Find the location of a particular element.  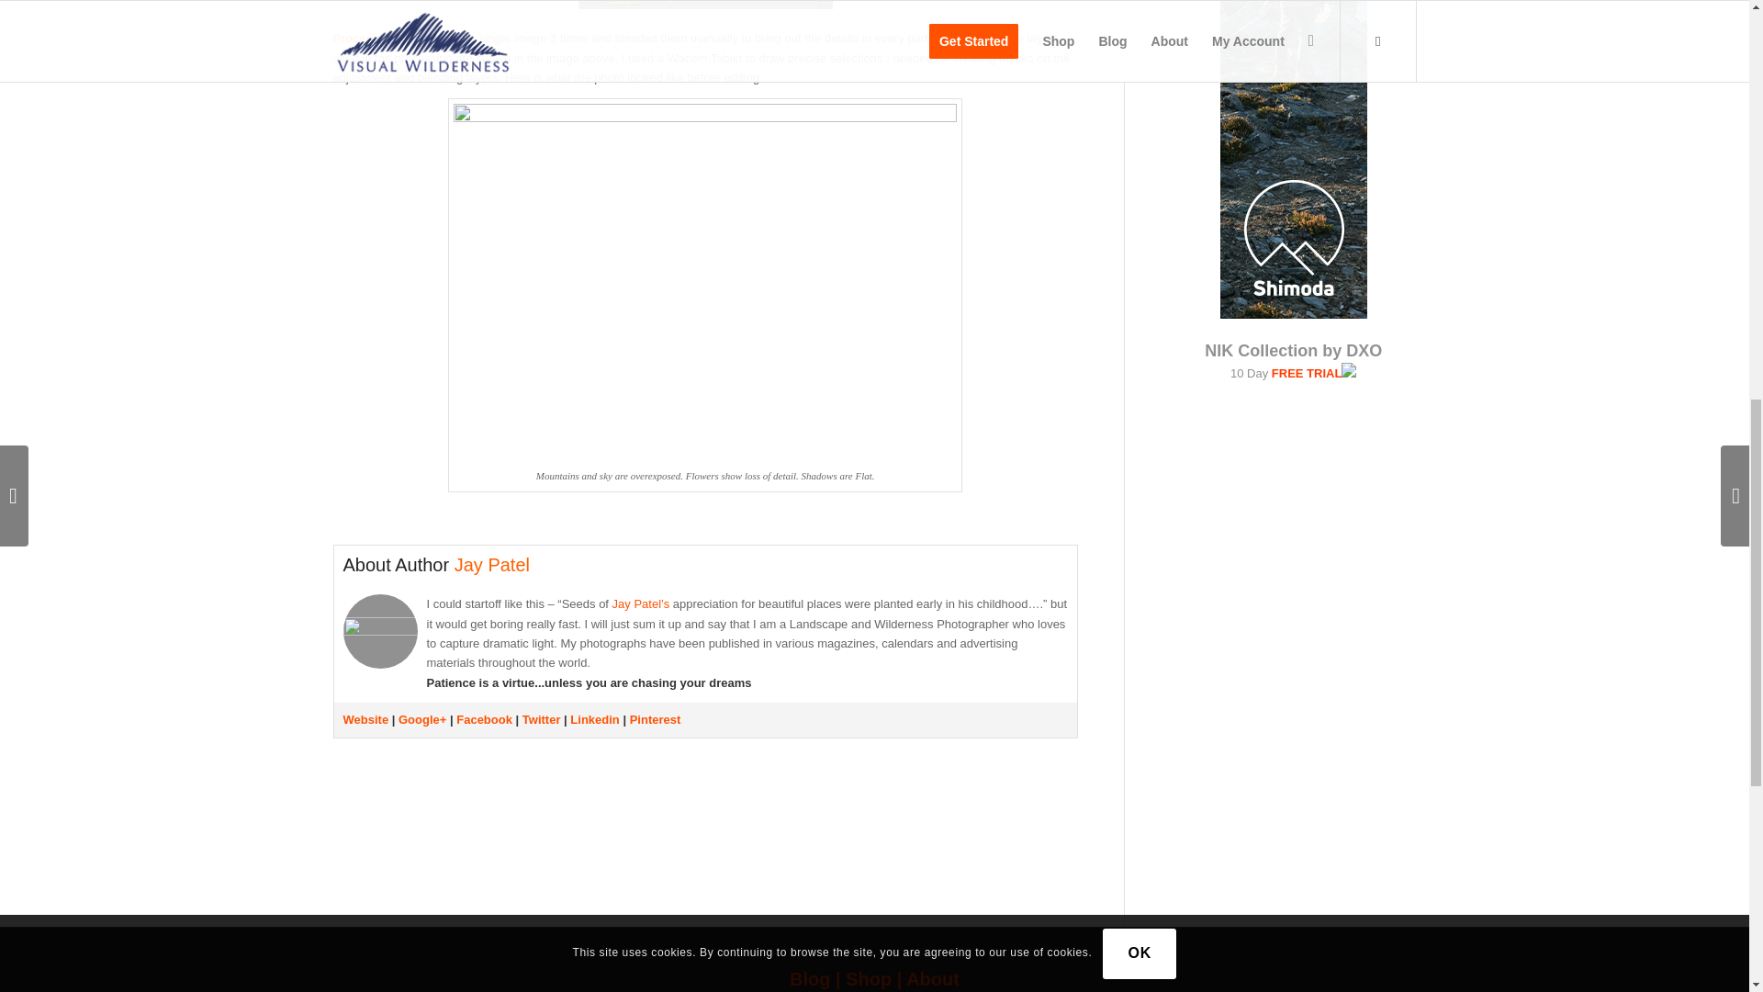

Manual Blending Workflow is located at coordinates (365, 37).